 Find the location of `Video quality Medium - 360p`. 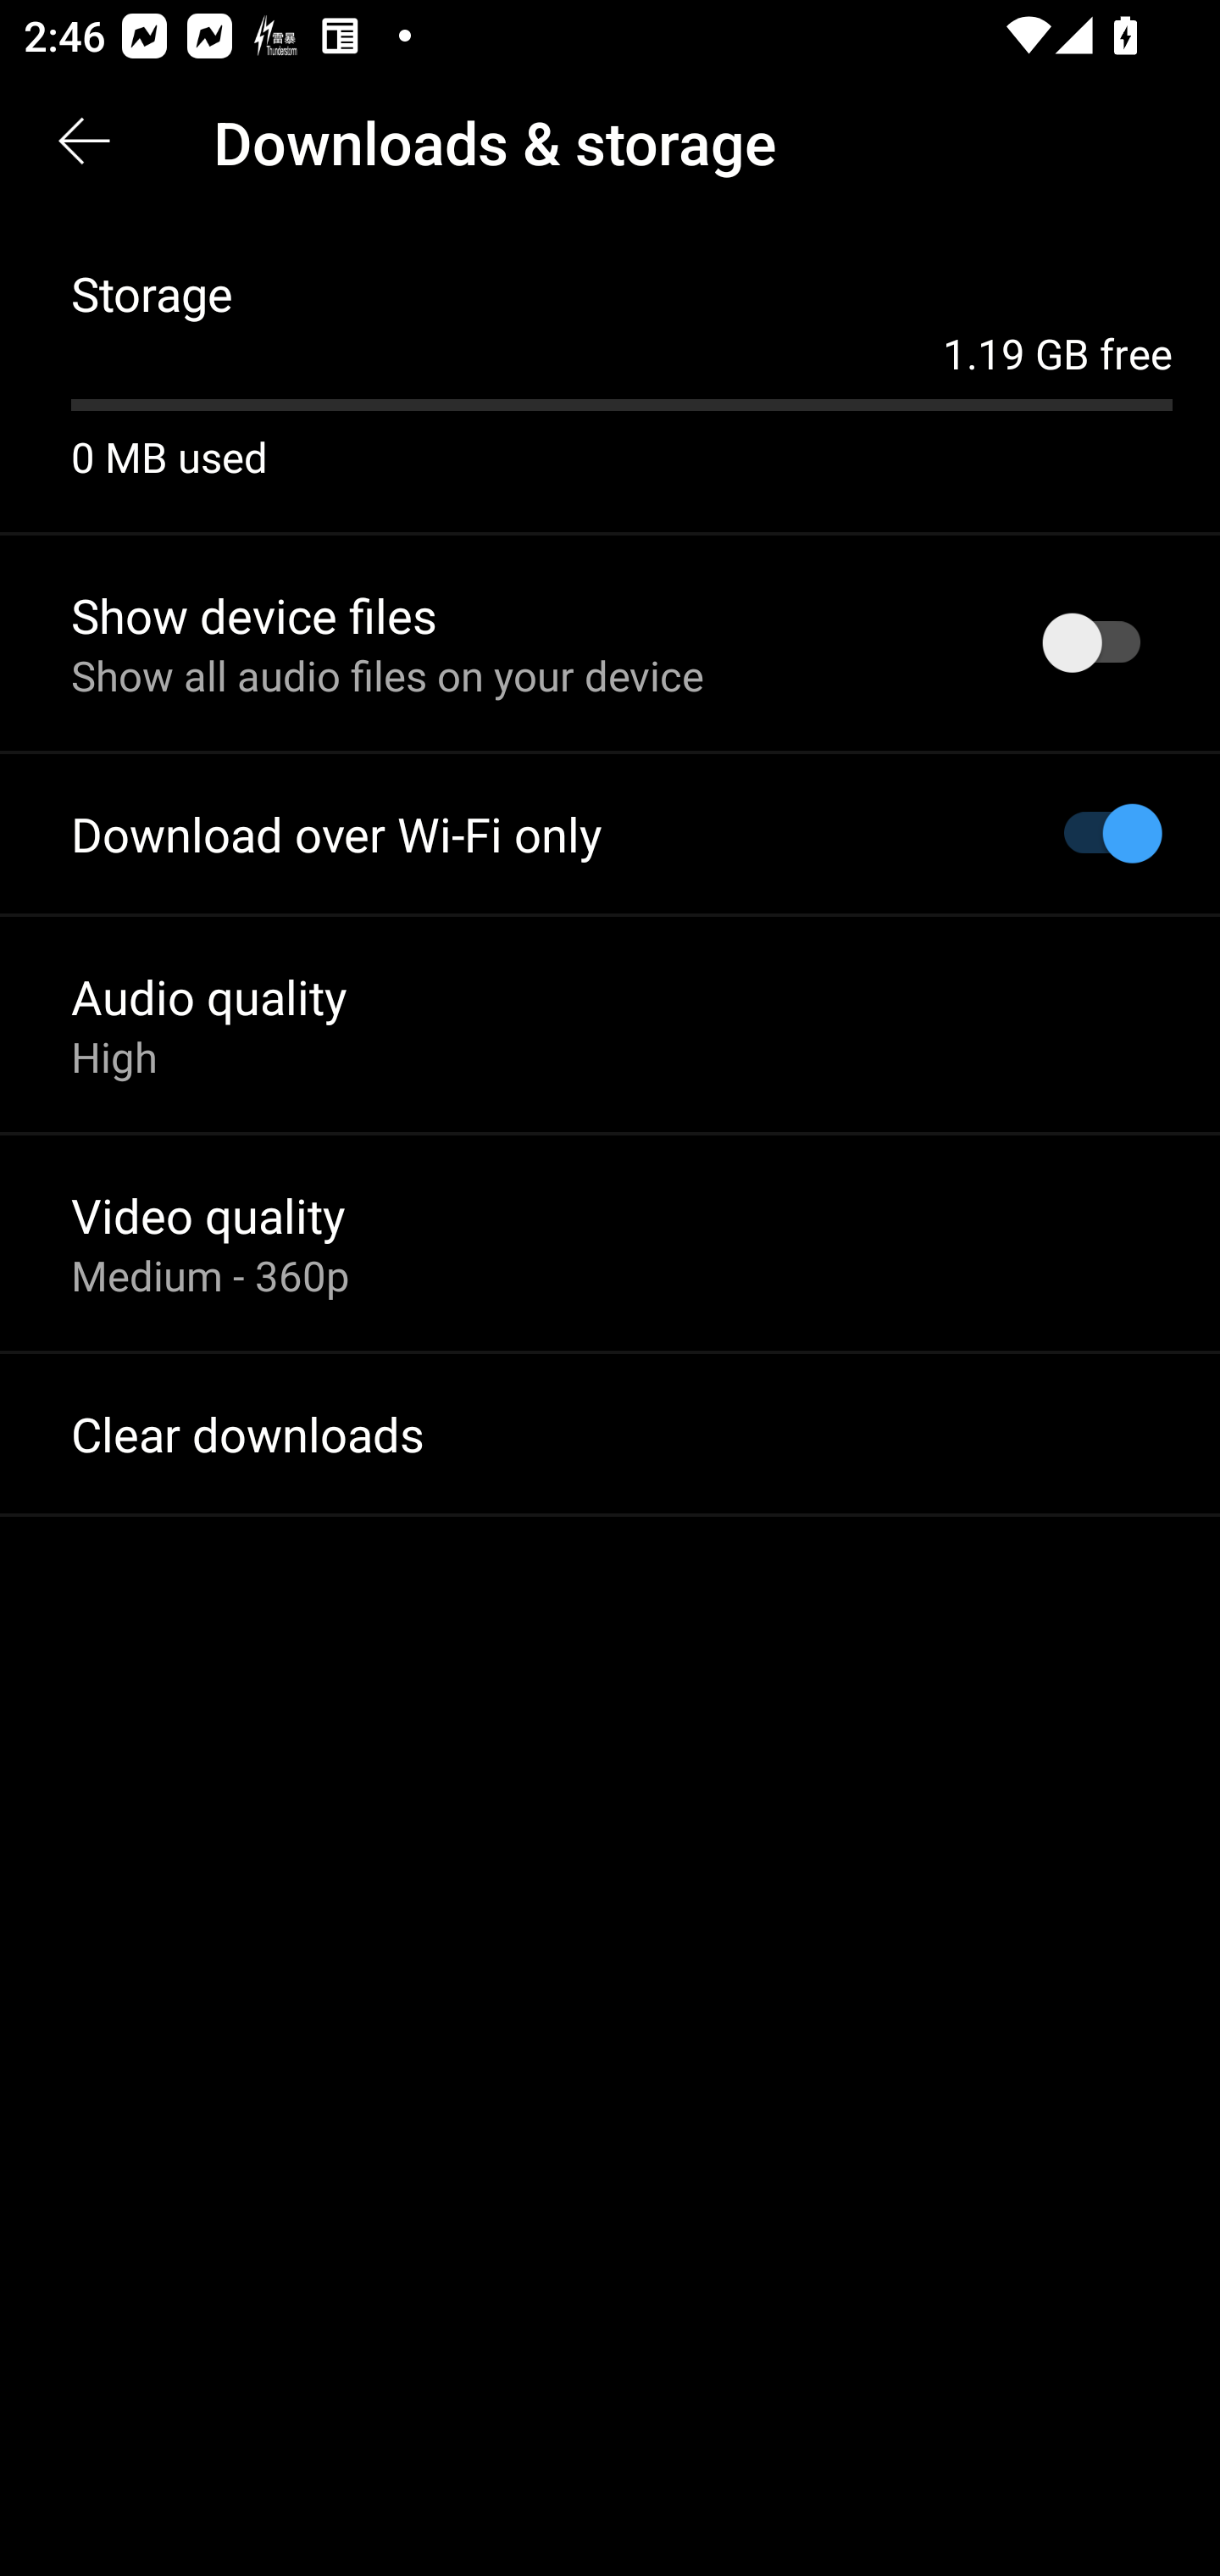

Video quality Medium - 360p is located at coordinates (610, 1242).